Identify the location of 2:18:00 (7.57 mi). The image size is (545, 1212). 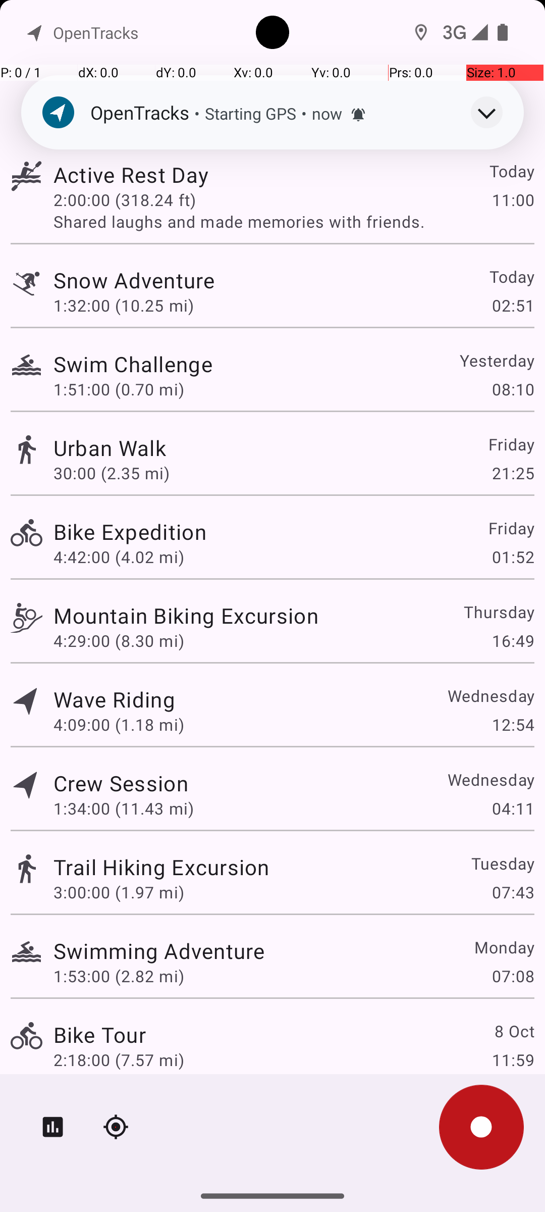
(119, 1059).